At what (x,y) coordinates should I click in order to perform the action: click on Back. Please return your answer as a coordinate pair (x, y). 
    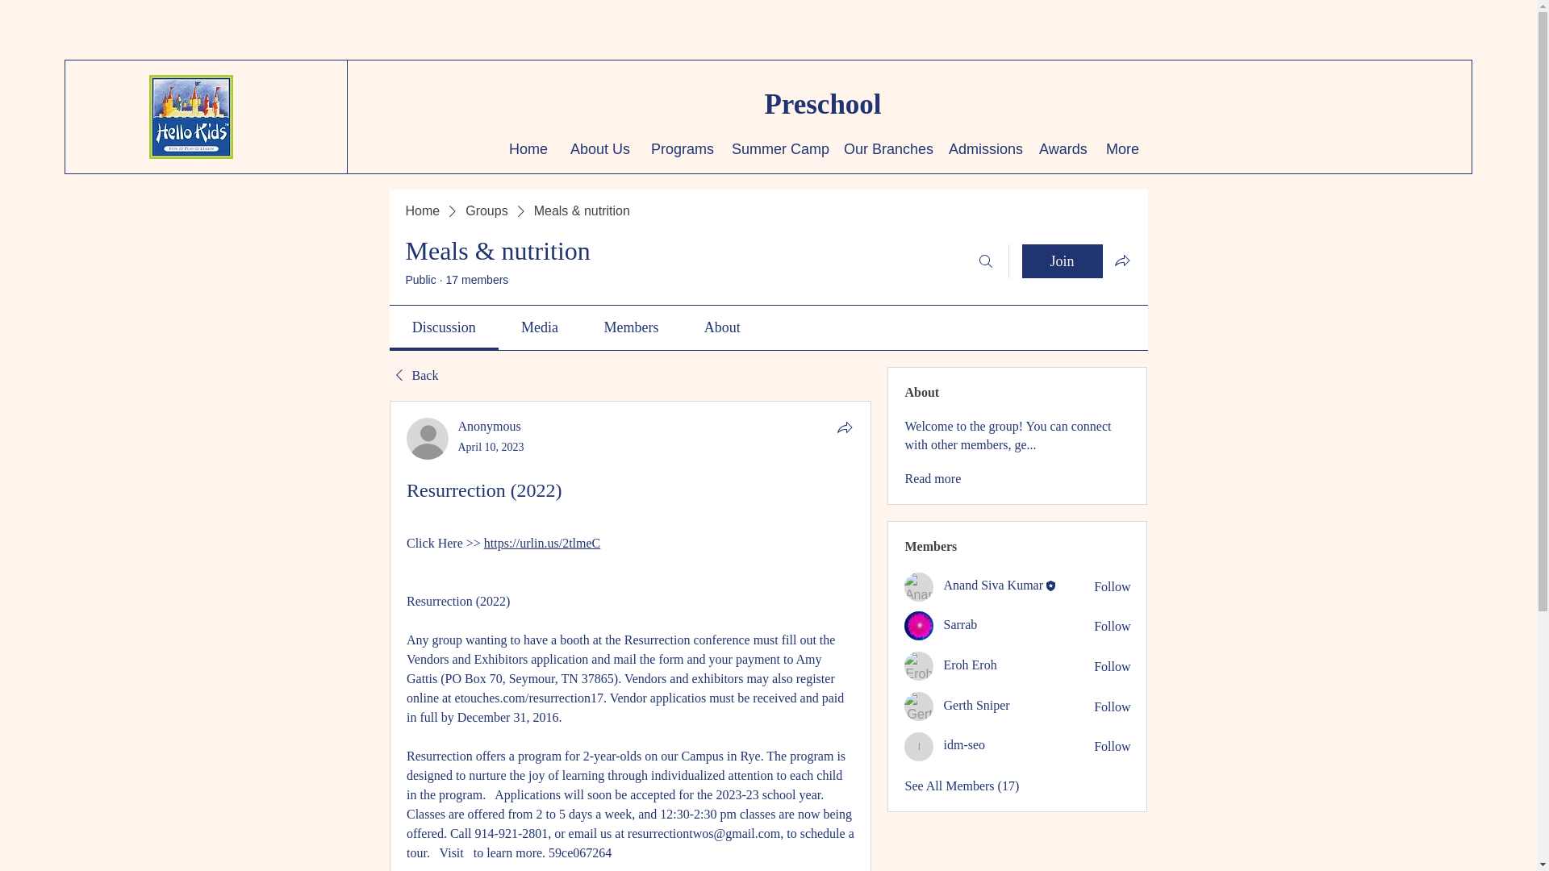
    Looking at the image, I should click on (413, 376).